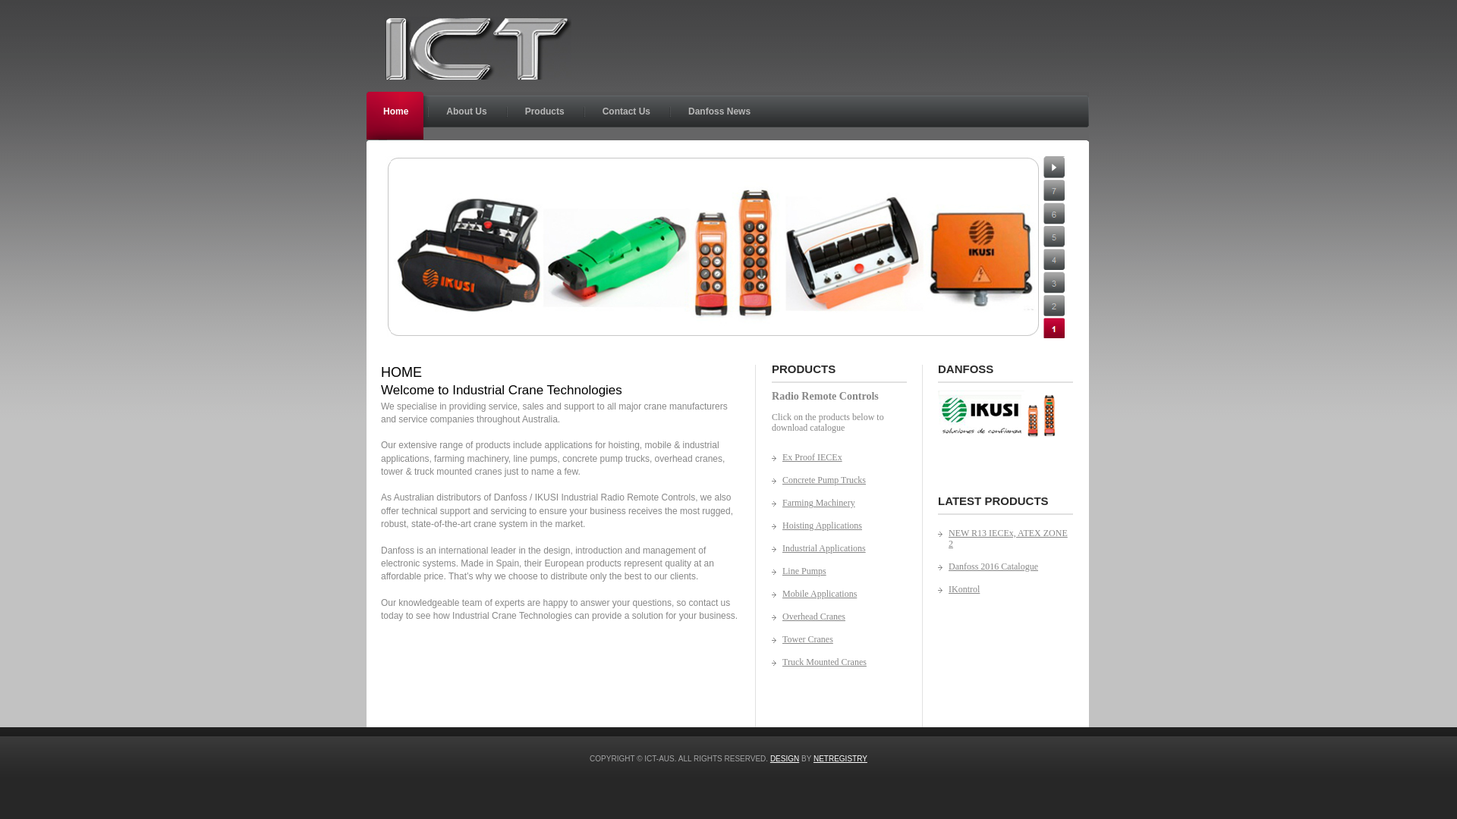  What do you see at coordinates (832, 571) in the screenshot?
I see `Line Pumps` at bounding box center [832, 571].